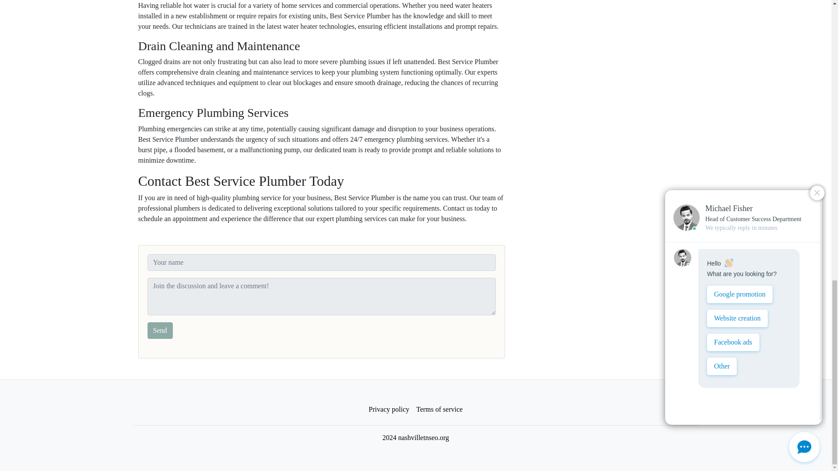  Describe the element at coordinates (439, 410) in the screenshot. I see `Terms of service` at that location.